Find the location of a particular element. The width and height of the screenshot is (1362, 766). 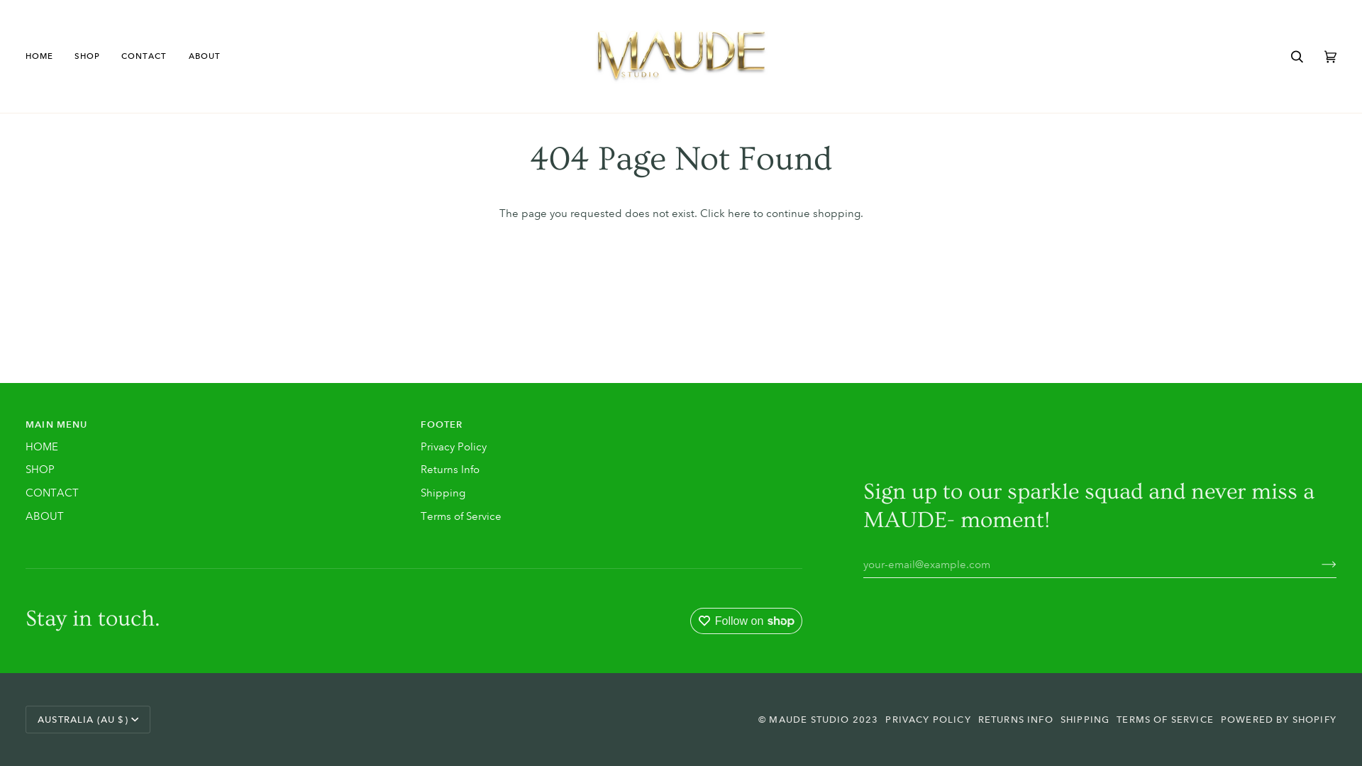

Search is located at coordinates (1297, 57).